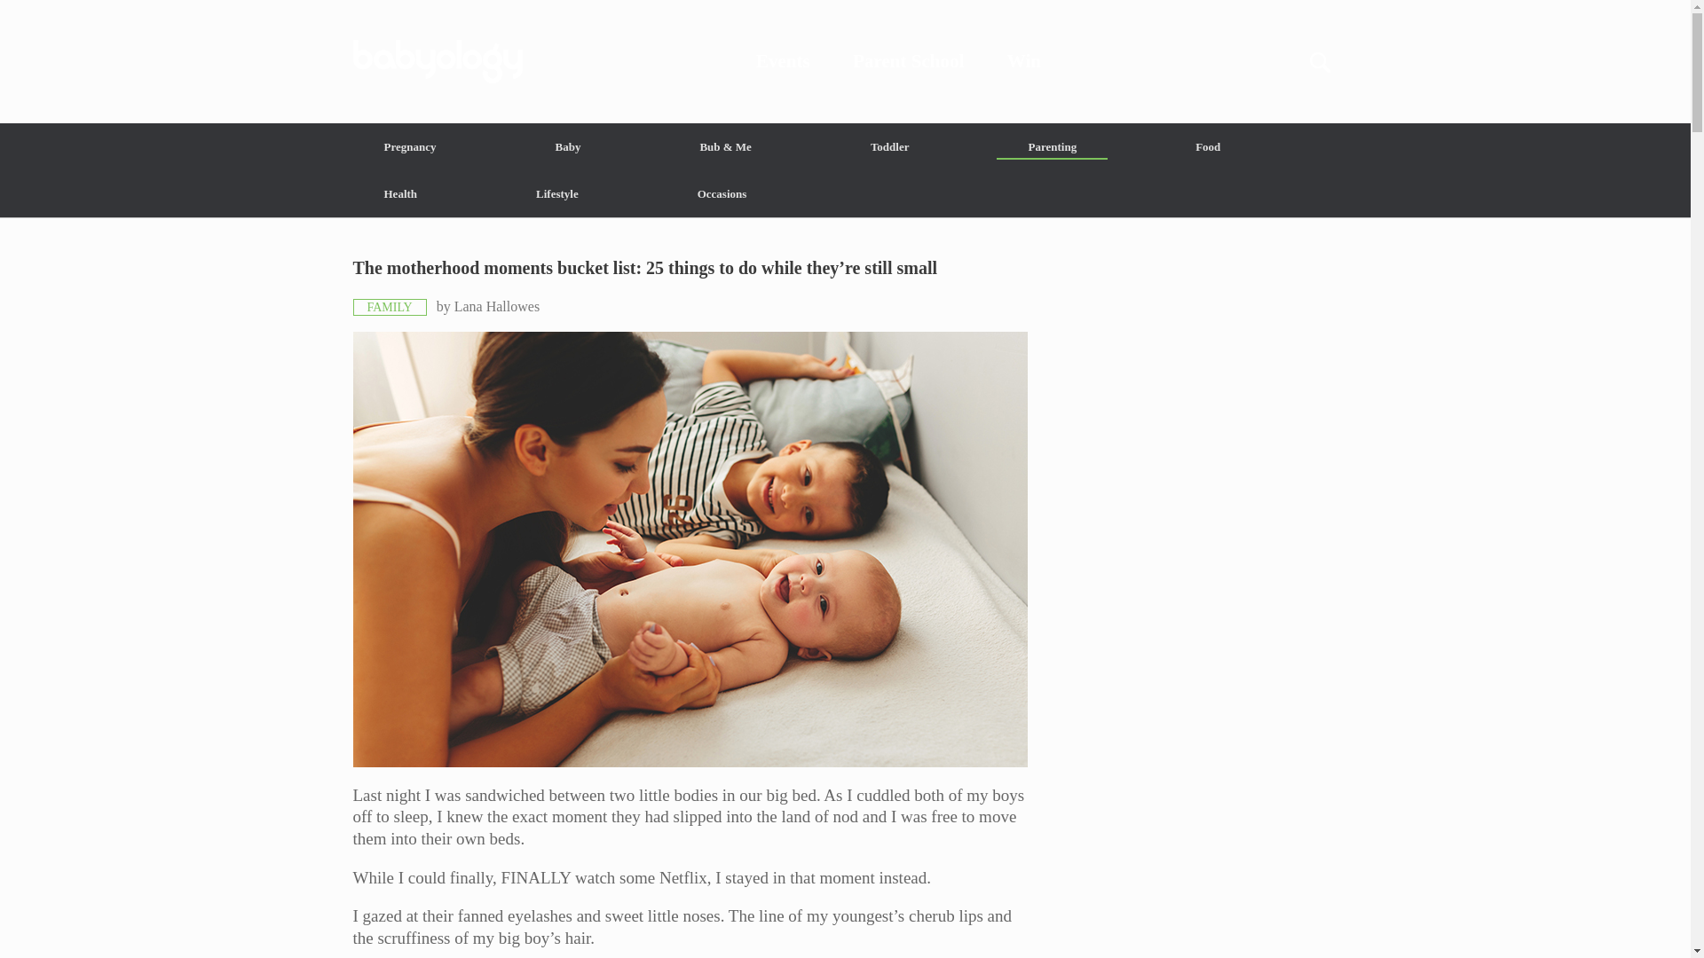 Image resolution: width=1704 pixels, height=958 pixels. Describe the element at coordinates (889, 147) in the screenshot. I see `Toddler` at that location.